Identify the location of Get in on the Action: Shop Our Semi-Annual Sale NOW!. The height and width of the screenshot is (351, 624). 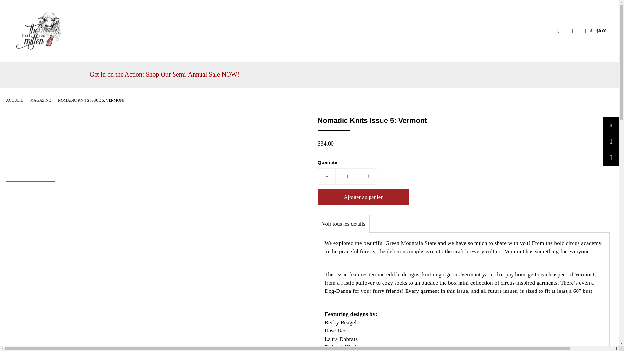
(310, 75).